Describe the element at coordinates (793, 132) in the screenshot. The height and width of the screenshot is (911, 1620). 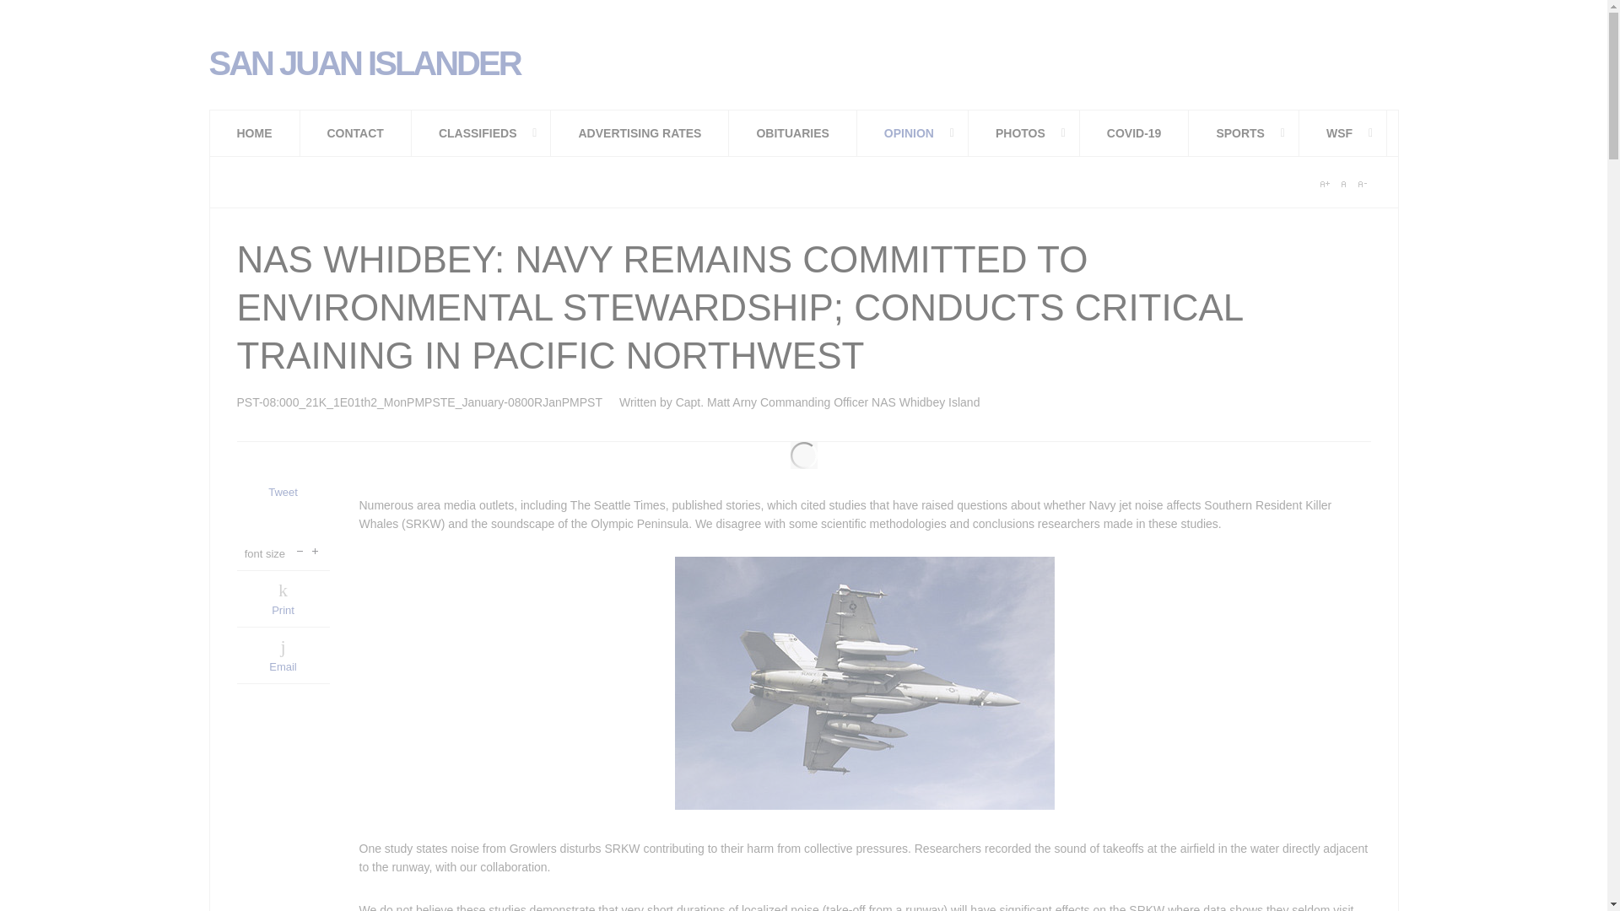
I see `OBITUARIES` at that location.